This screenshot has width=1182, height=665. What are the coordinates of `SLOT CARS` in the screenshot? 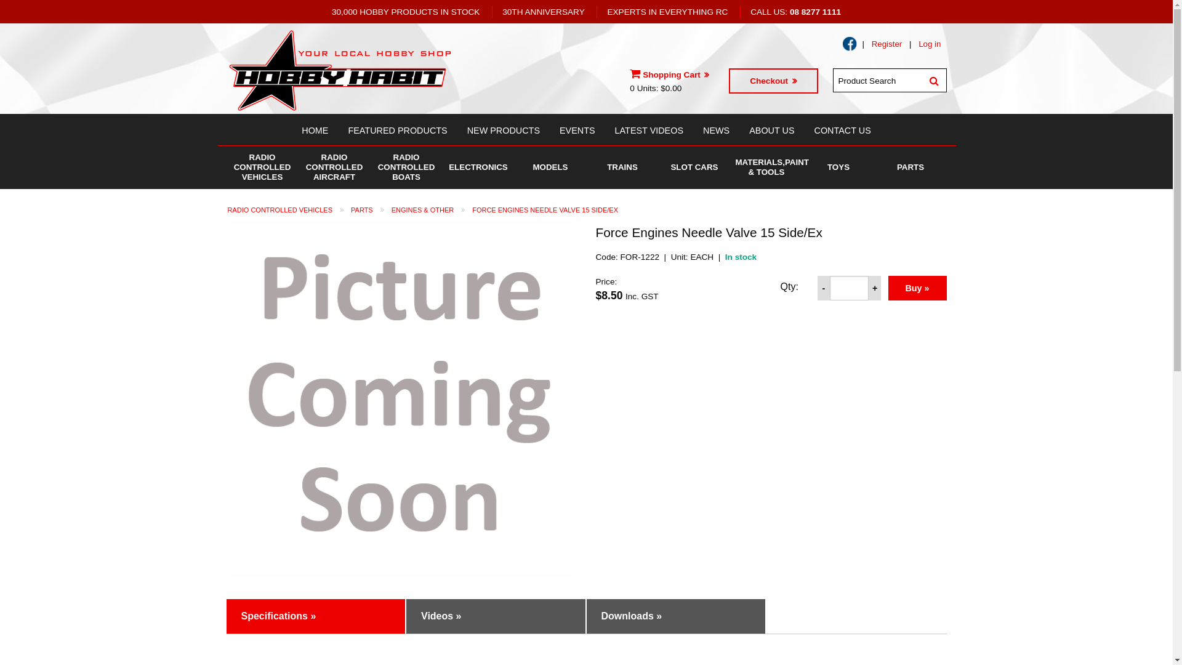 It's located at (694, 167).